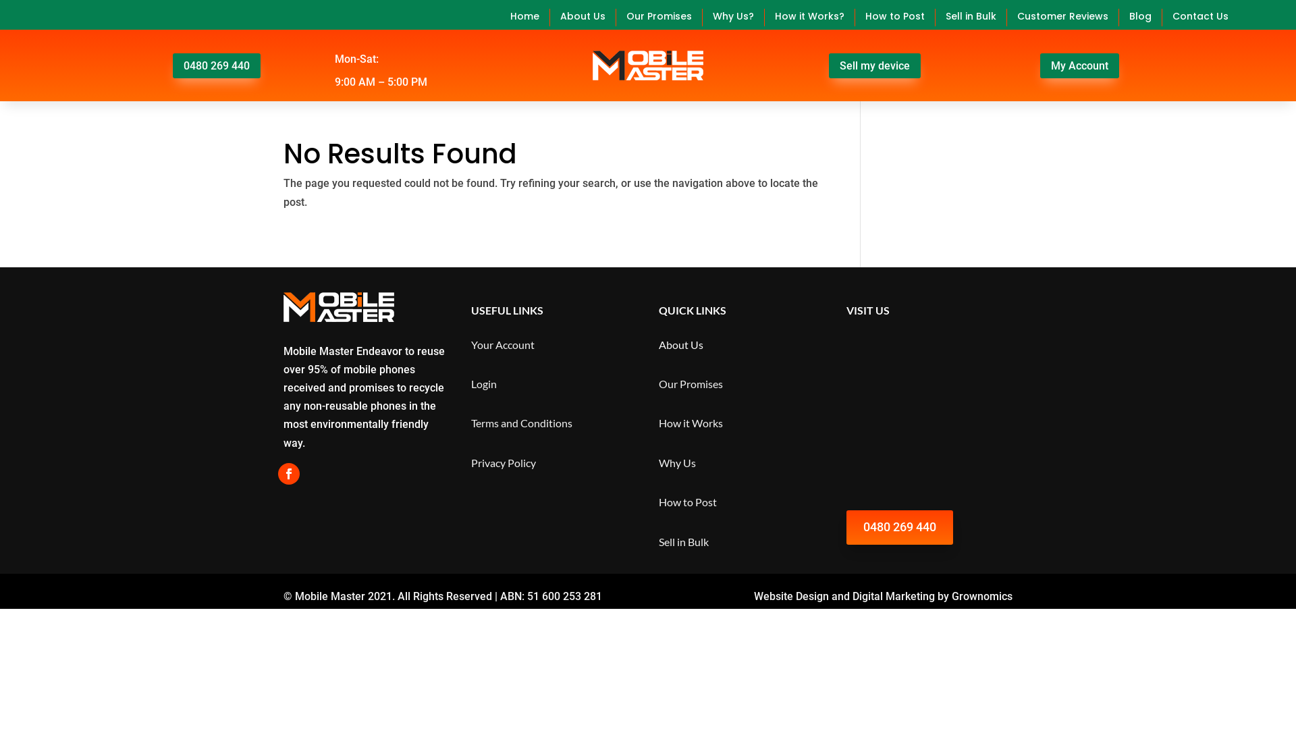  Describe the element at coordinates (1062, 18) in the screenshot. I see `Customer Reviews` at that location.